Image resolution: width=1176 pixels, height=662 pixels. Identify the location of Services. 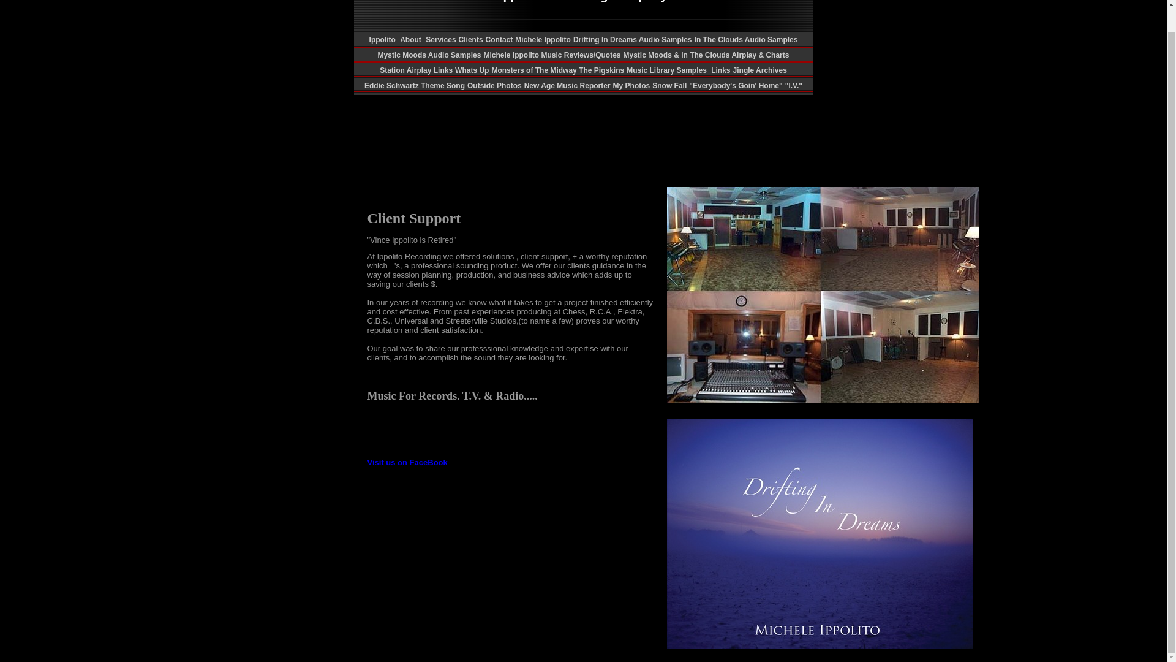
(441, 40).